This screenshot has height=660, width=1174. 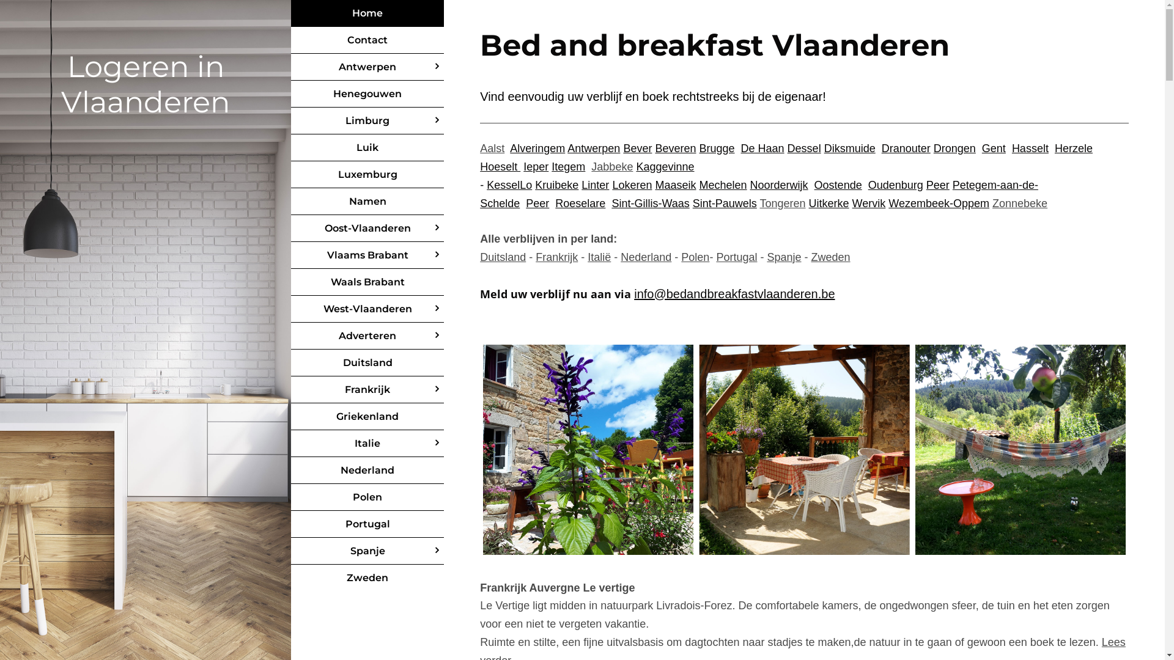 I want to click on Duitsland, so click(x=503, y=257).